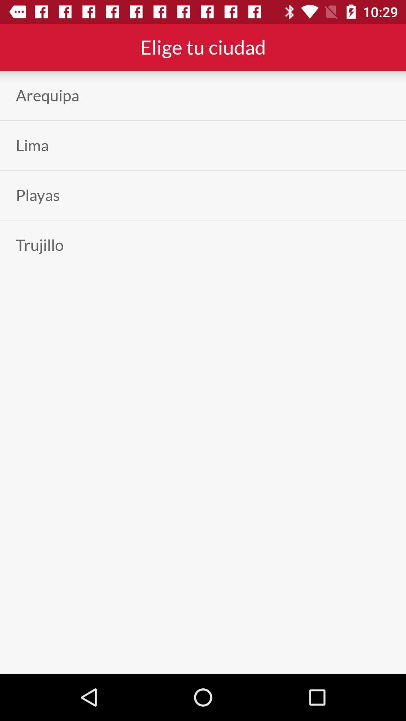  Describe the element at coordinates (38, 195) in the screenshot. I see `choose the item below lima icon` at that location.